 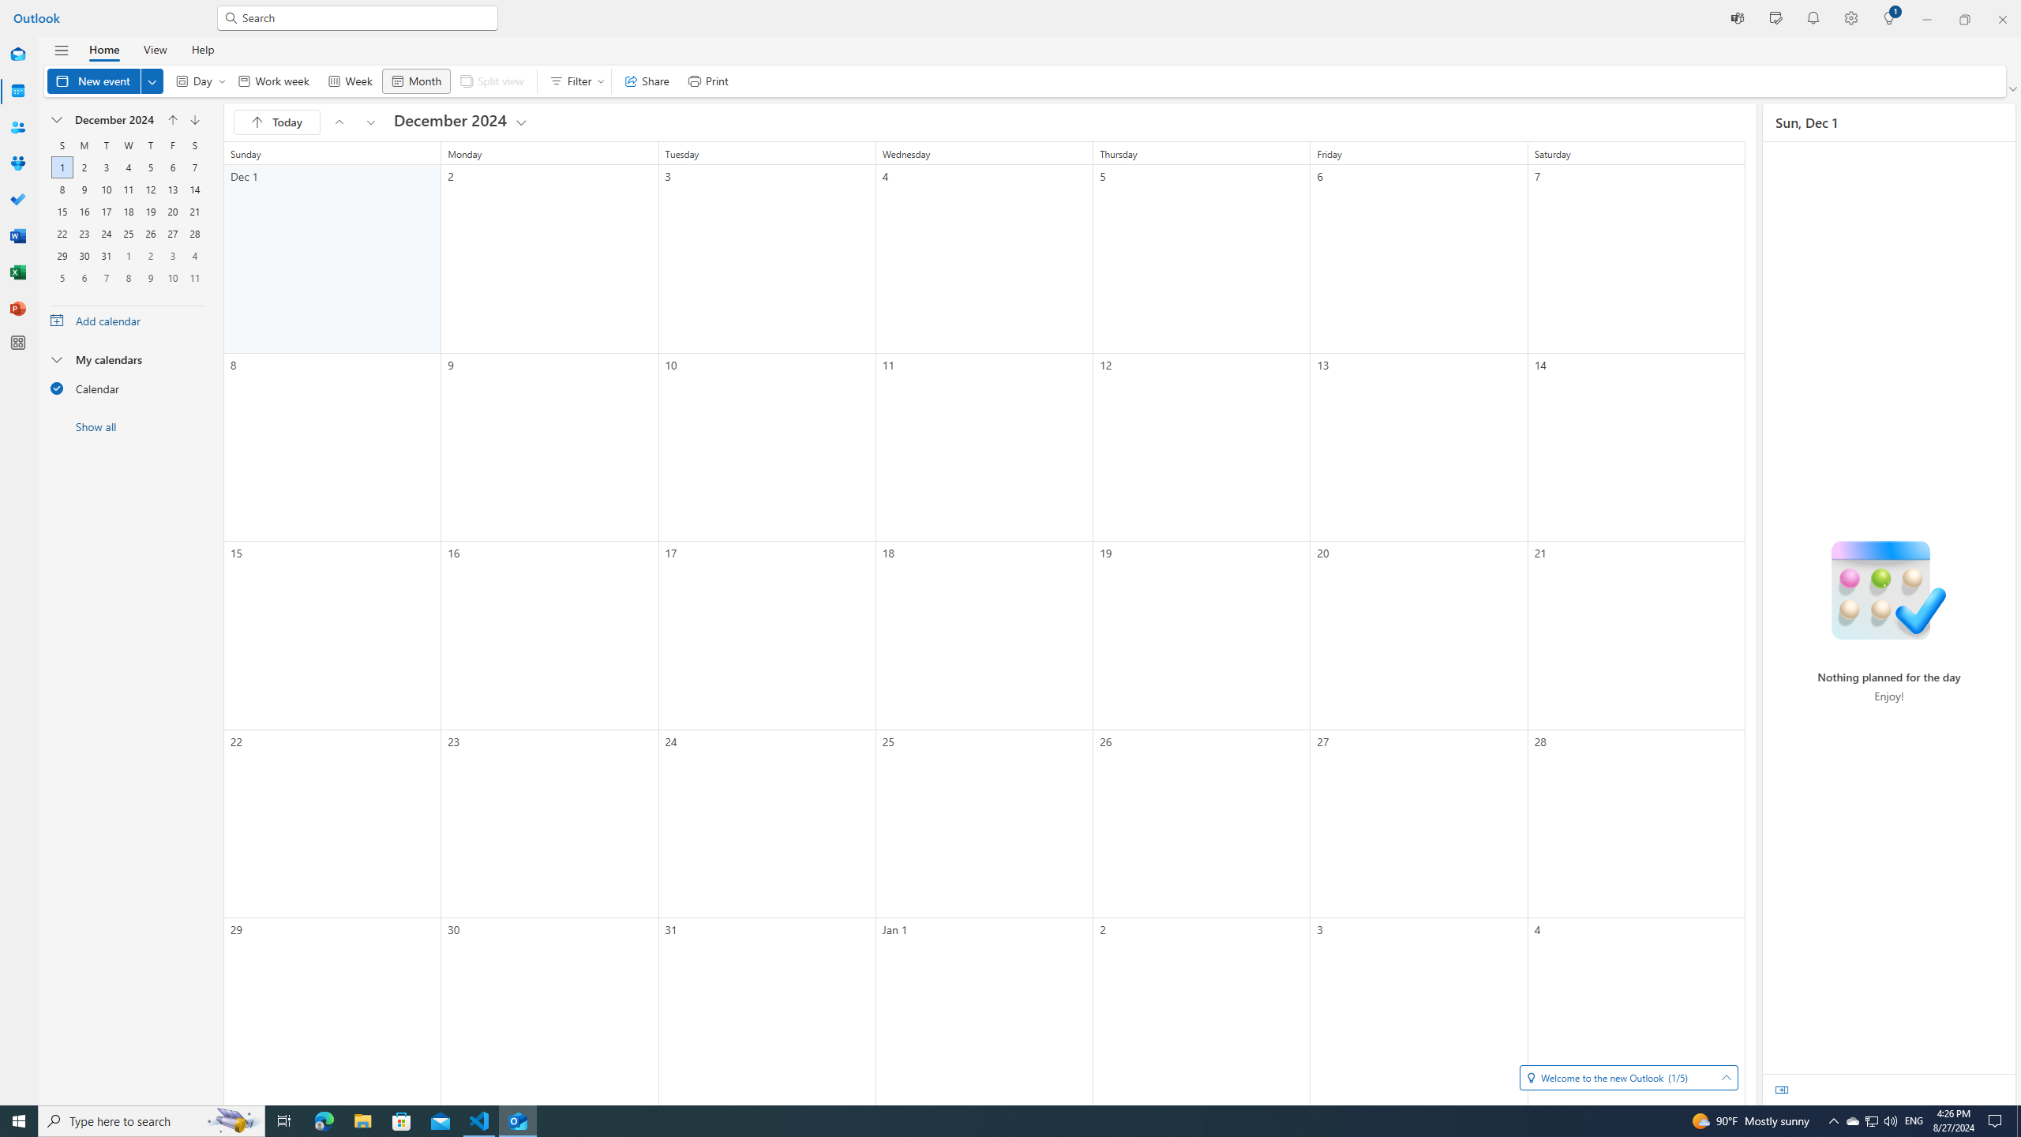 I want to click on Show all, so click(x=128, y=426).